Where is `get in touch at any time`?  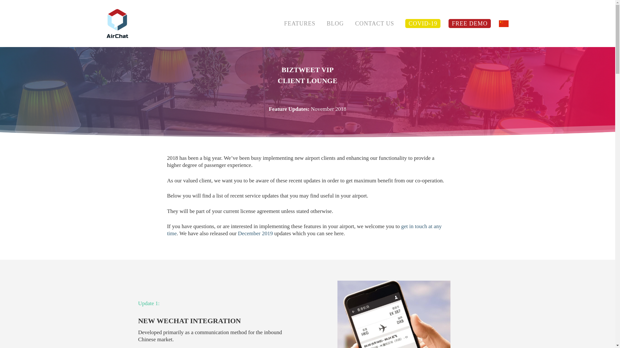
get in touch at any time is located at coordinates (304, 230).